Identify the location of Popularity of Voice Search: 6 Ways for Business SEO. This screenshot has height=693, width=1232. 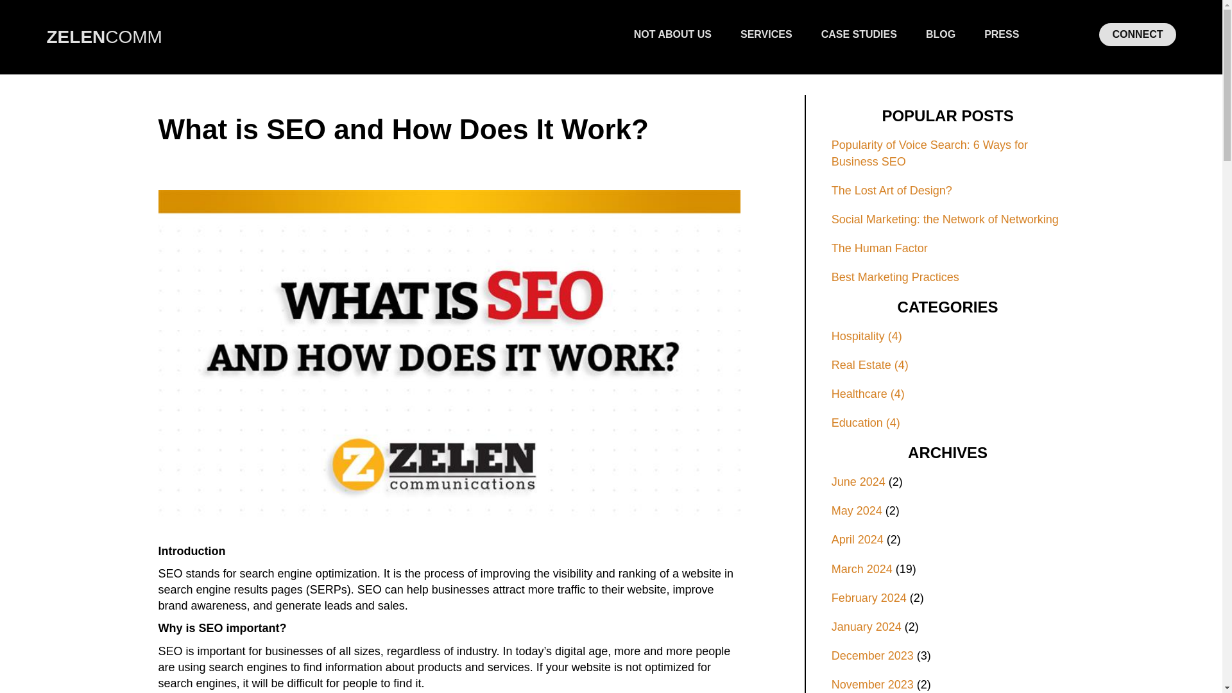
(948, 153).